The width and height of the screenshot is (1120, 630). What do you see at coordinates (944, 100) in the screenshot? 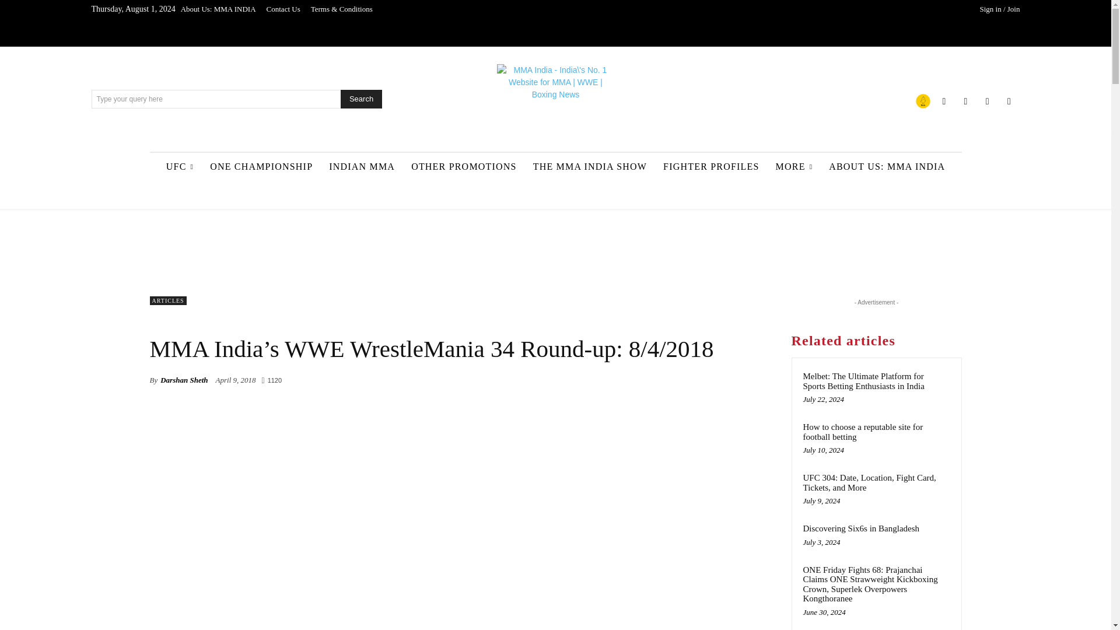
I see `Facebook` at bounding box center [944, 100].